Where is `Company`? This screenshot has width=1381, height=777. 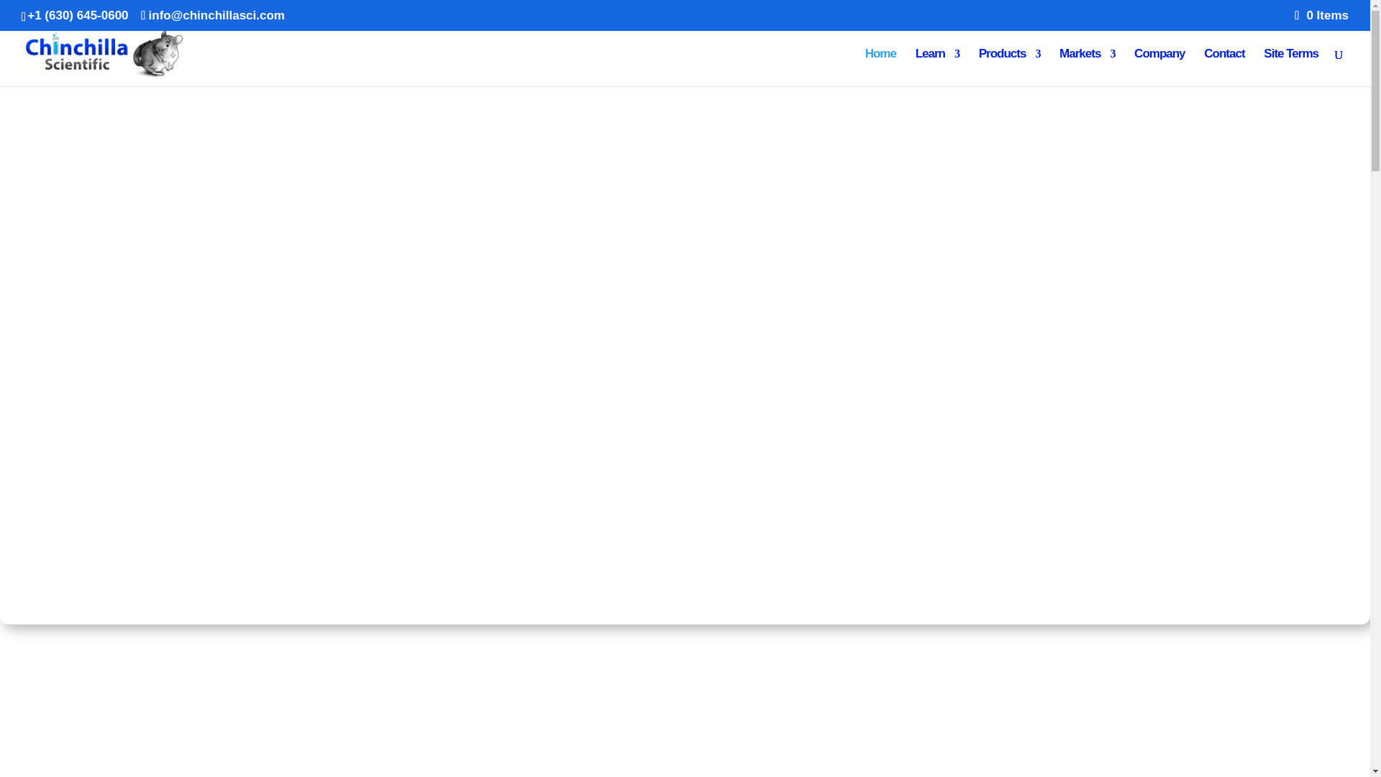 Company is located at coordinates (1159, 68).